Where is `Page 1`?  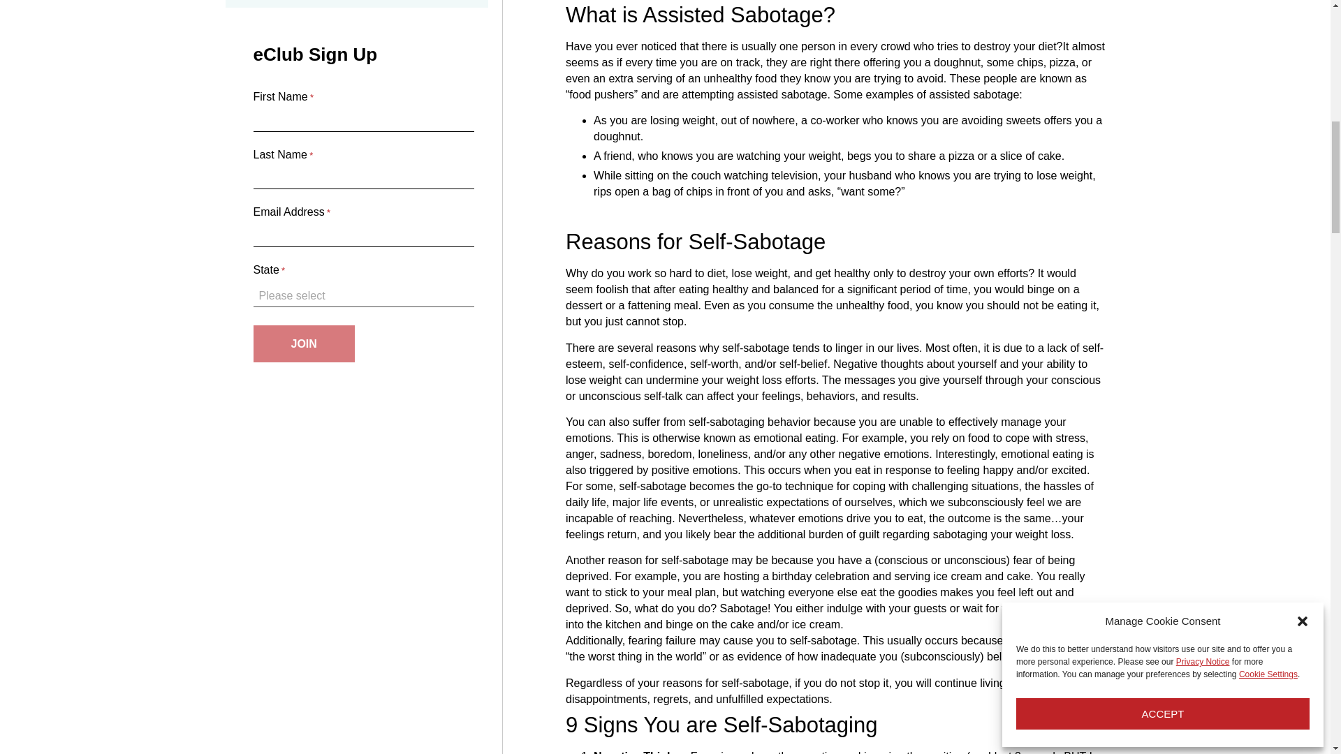
Page 1 is located at coordinates (835, 168).